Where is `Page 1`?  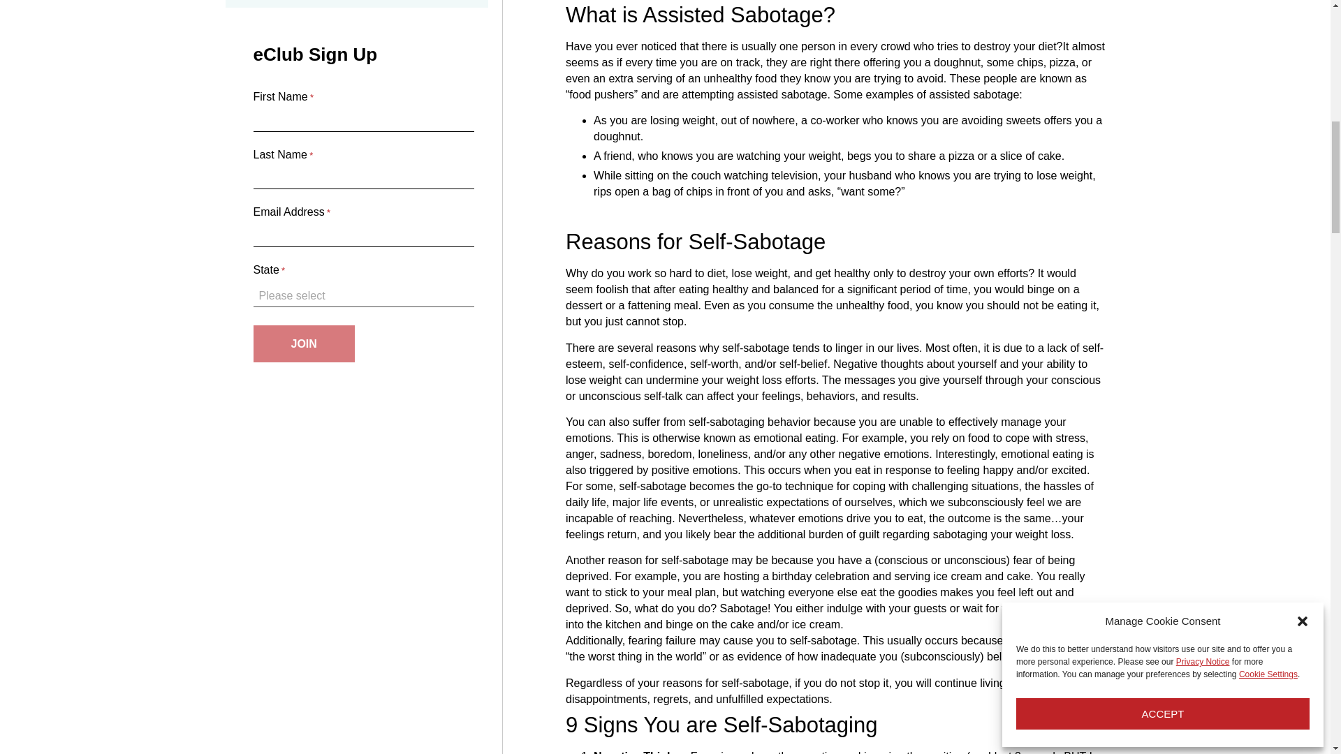
Page 1 is located at coordinates (835, 168).